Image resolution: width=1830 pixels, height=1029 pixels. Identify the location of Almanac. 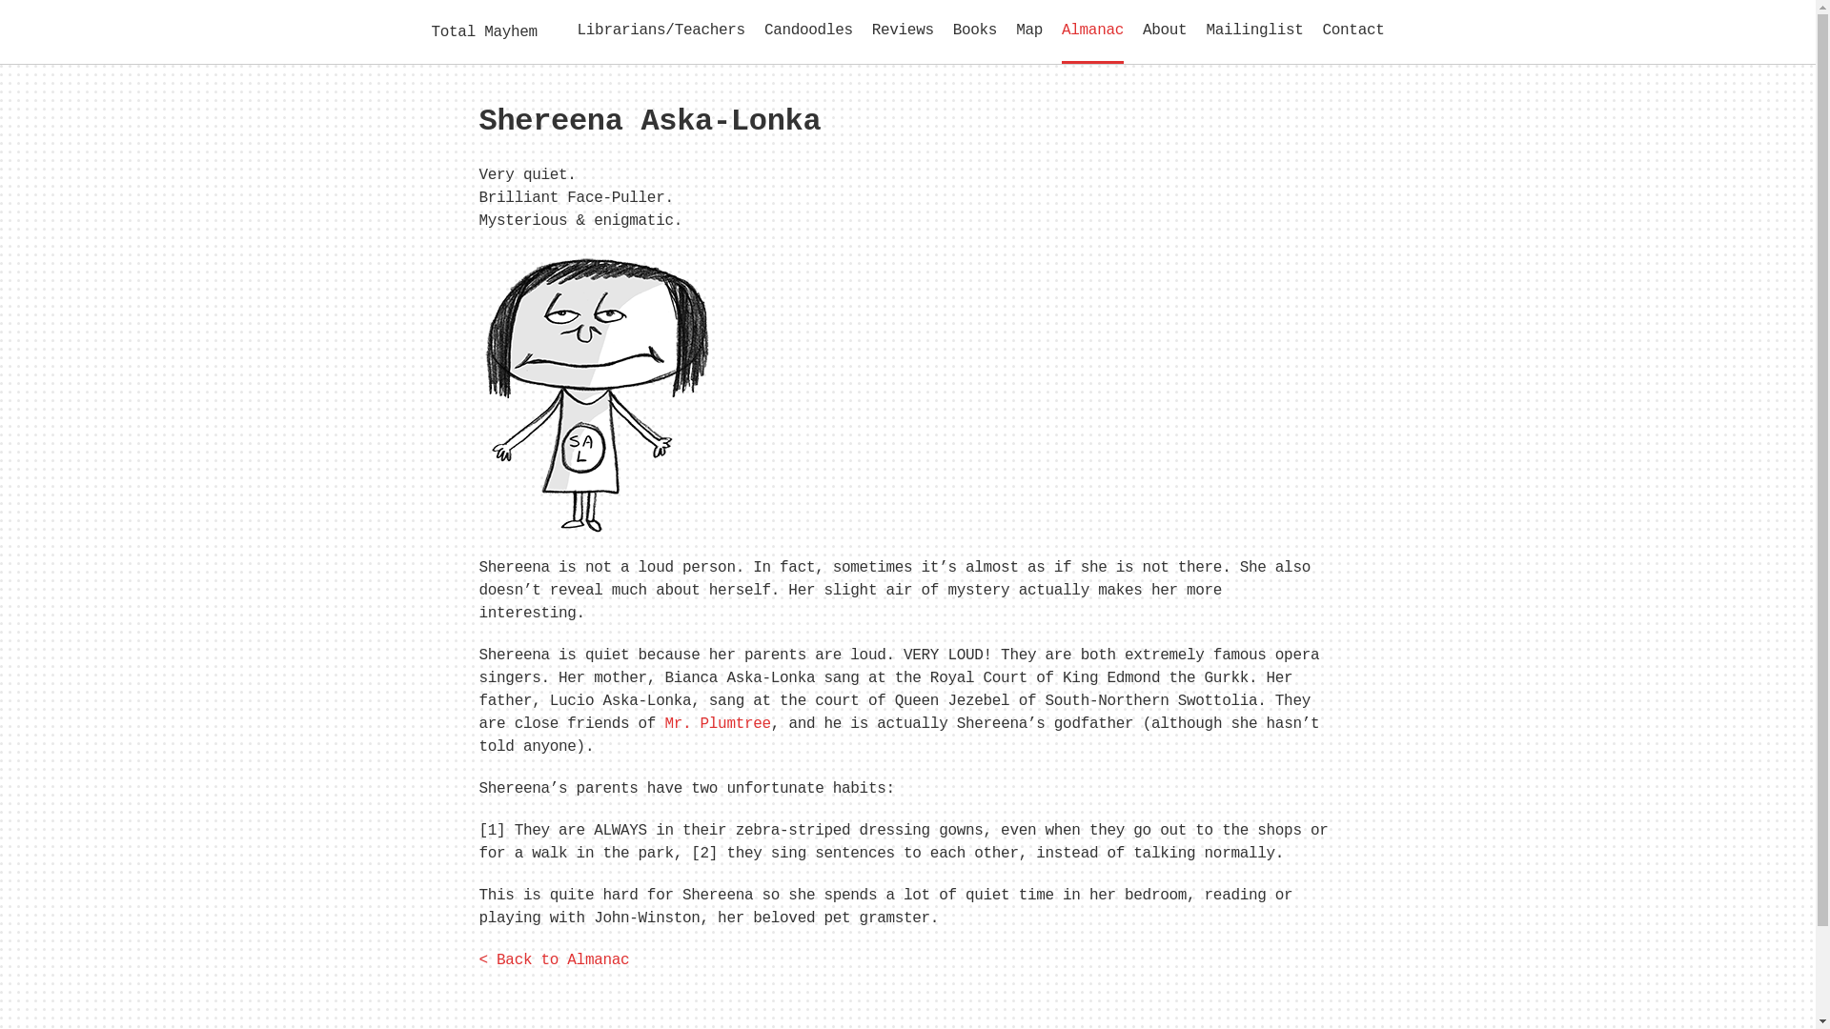
(1092, 30).